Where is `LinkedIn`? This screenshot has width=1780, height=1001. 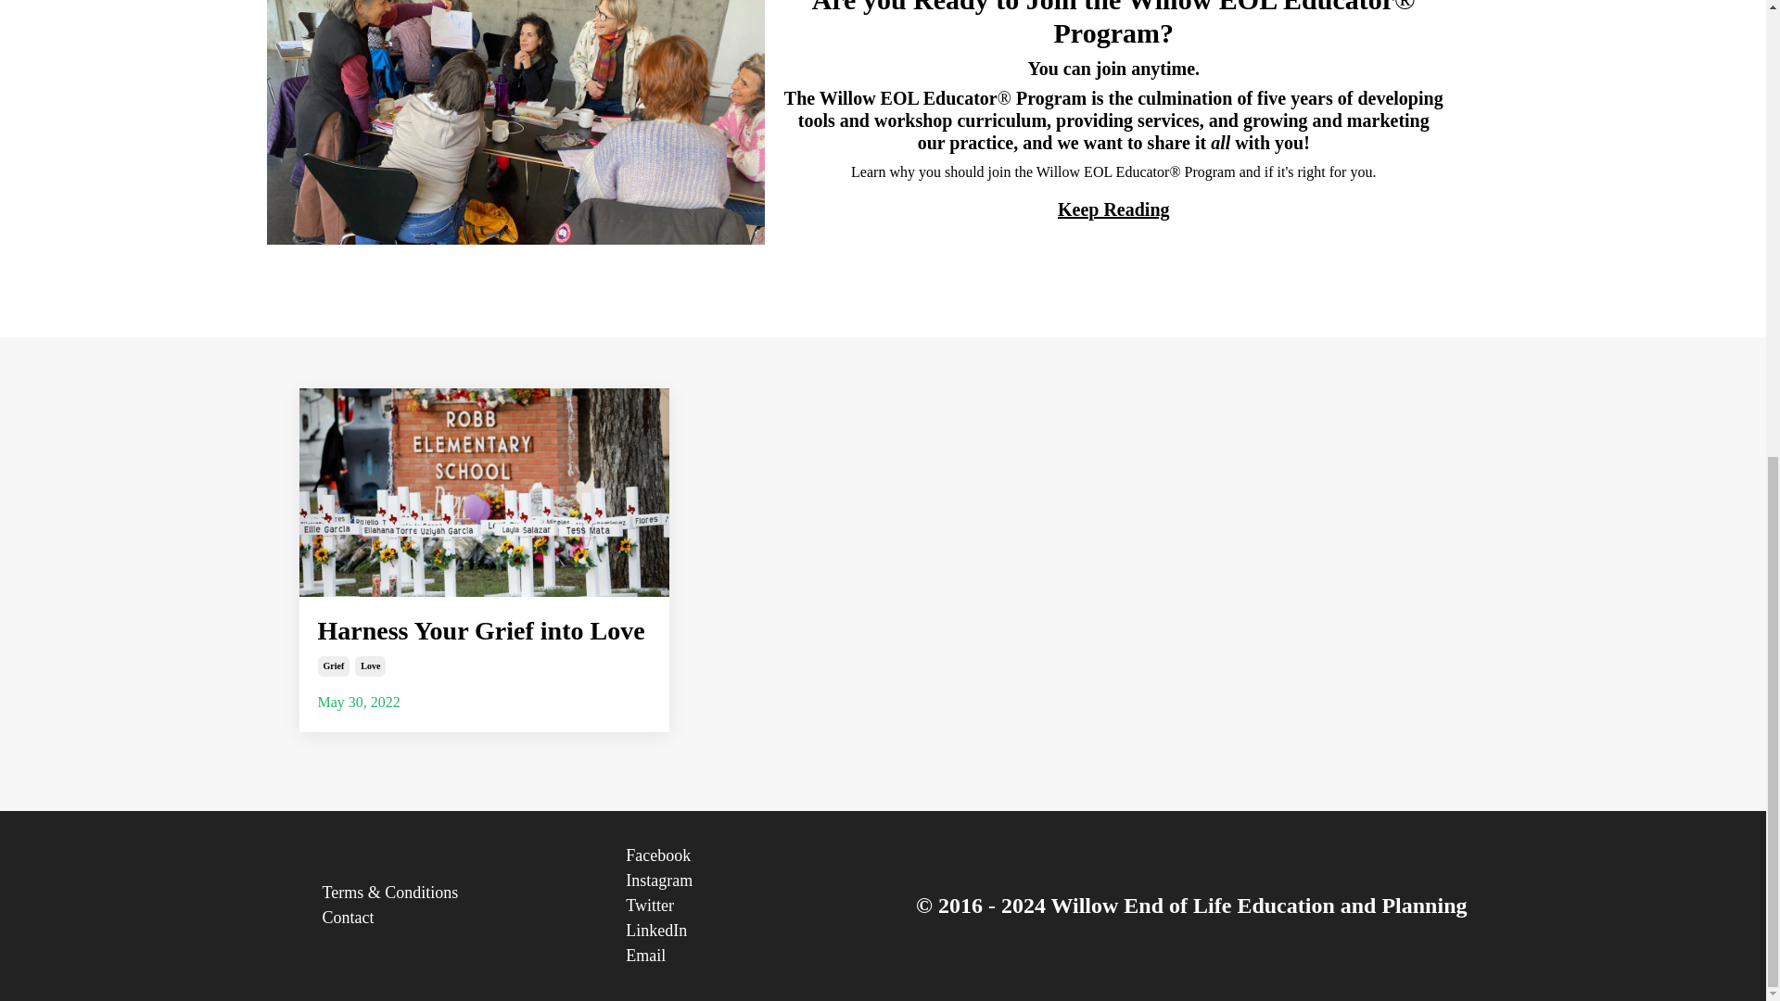 LinkedIn is located at coordinates (755, 931).